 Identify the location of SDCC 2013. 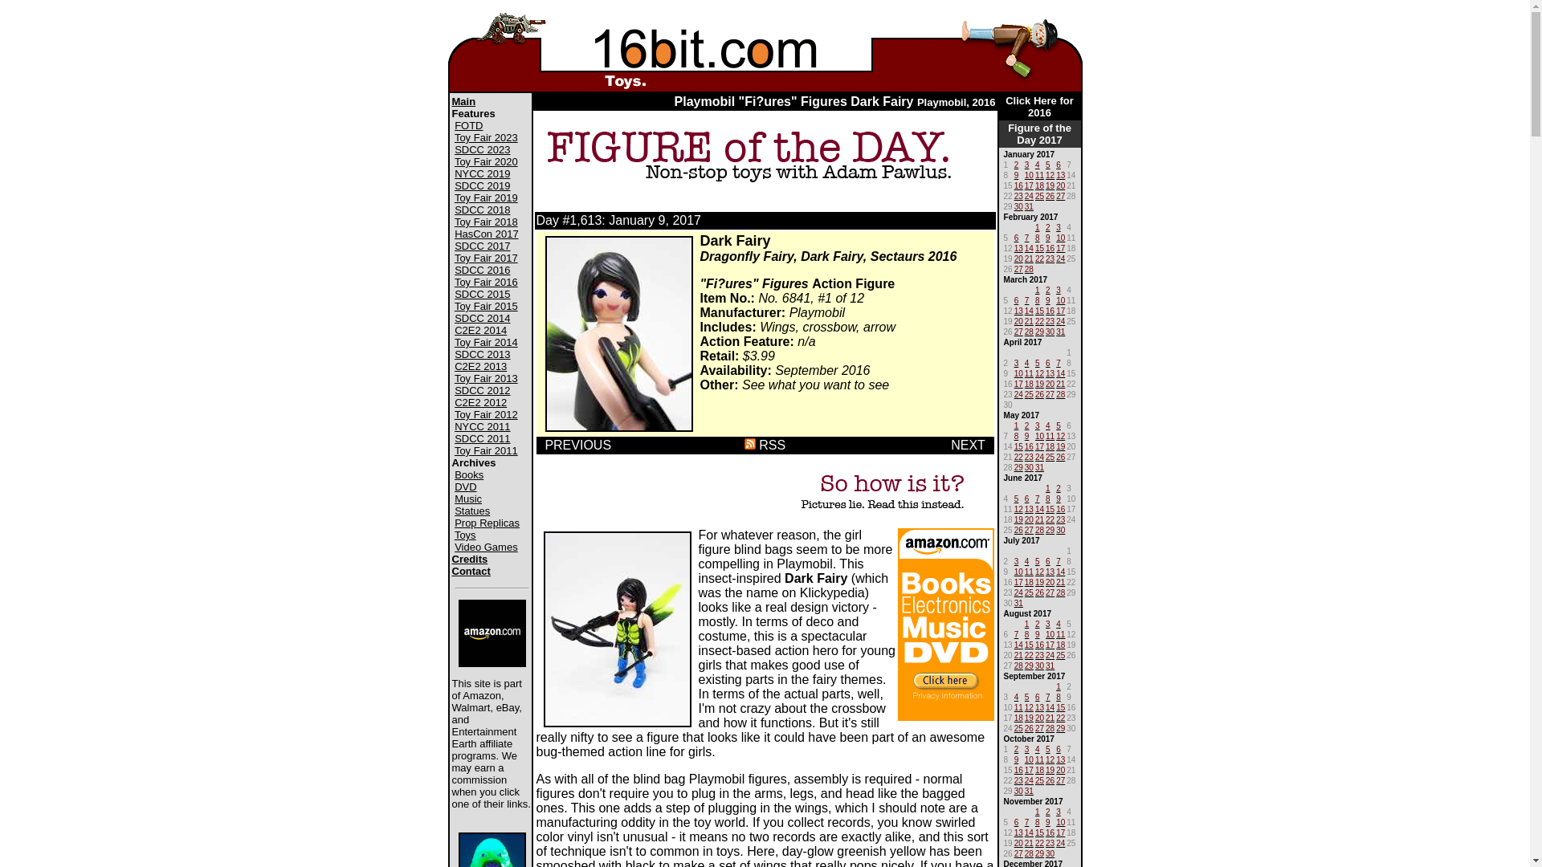
(482, 355).